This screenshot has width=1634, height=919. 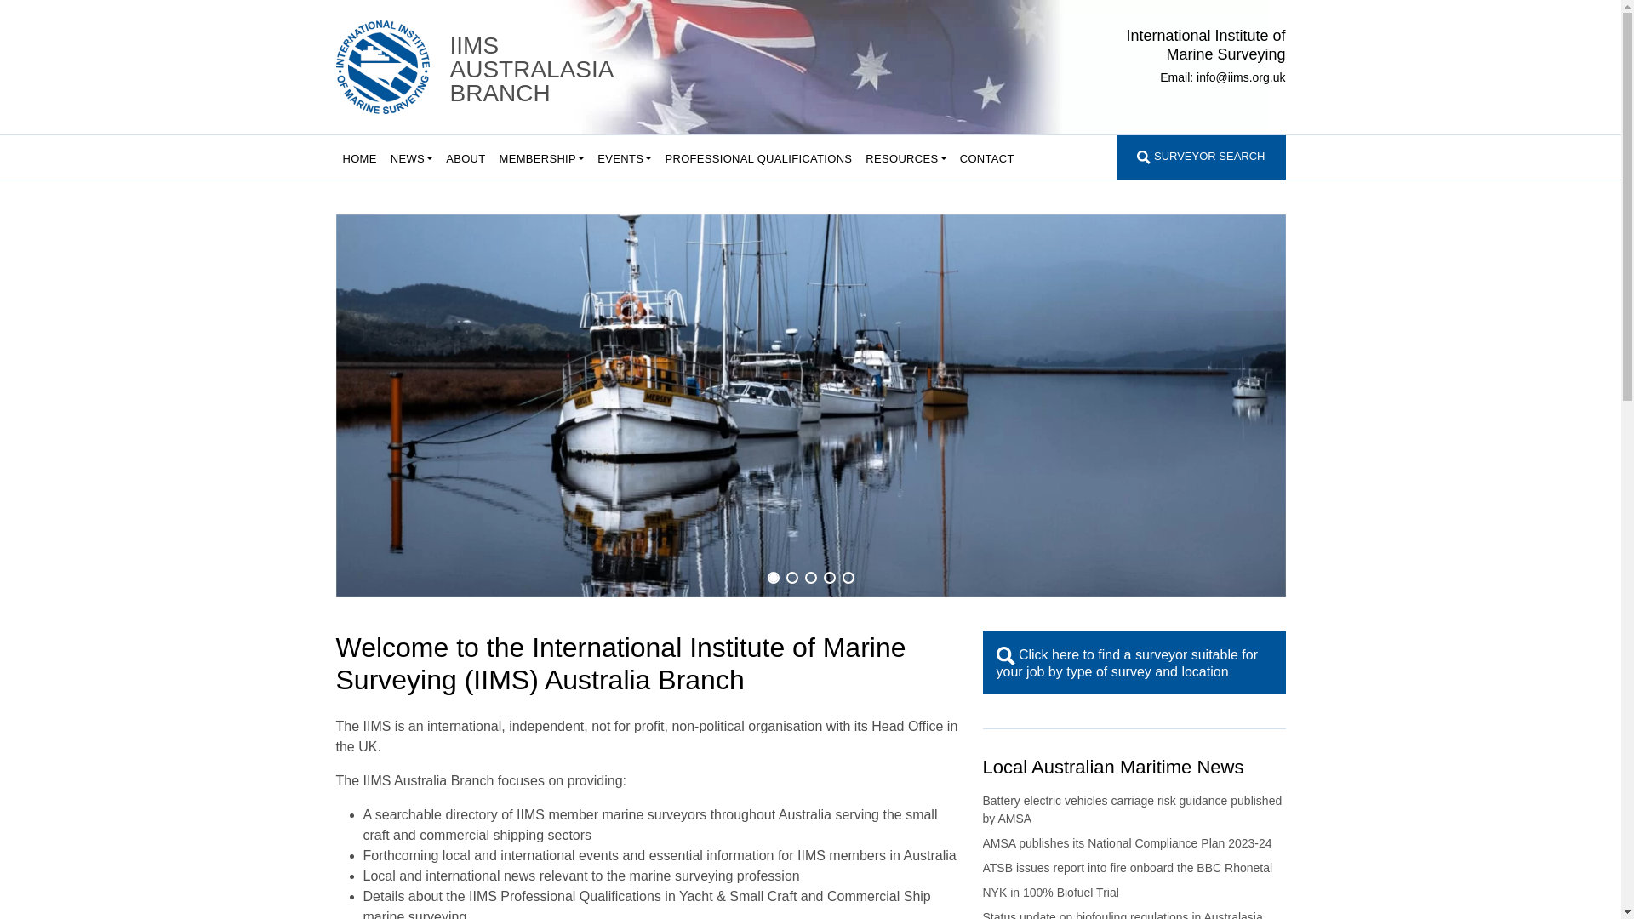 What do you see at coordinates (542, 157) in the screenshot?
I see `MEMBERSHIP` at bounding box center [542, 157].